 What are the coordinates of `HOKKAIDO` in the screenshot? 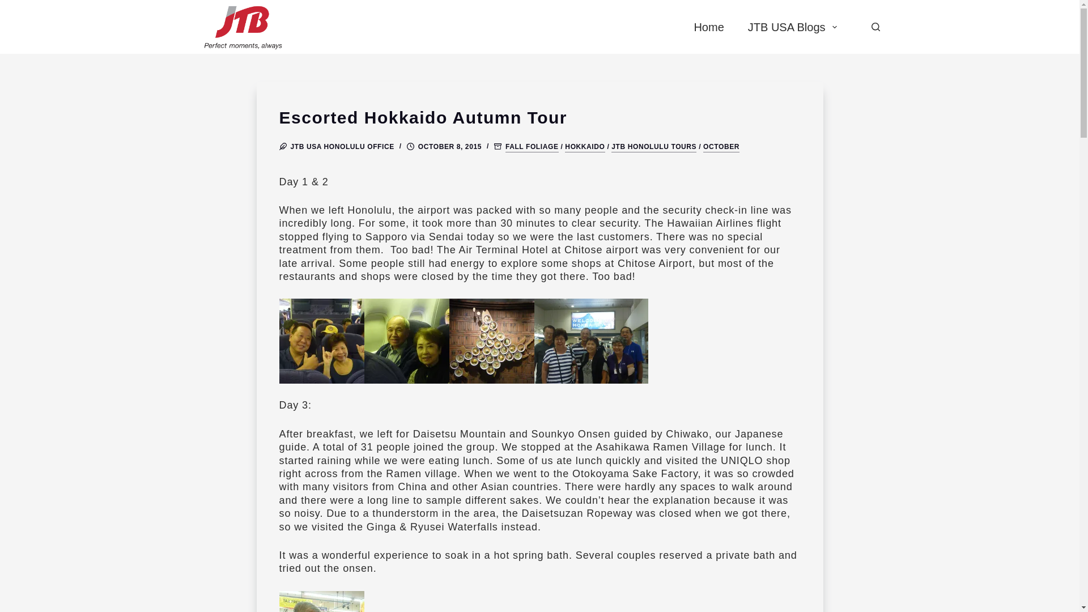 It's located at (585, 147).